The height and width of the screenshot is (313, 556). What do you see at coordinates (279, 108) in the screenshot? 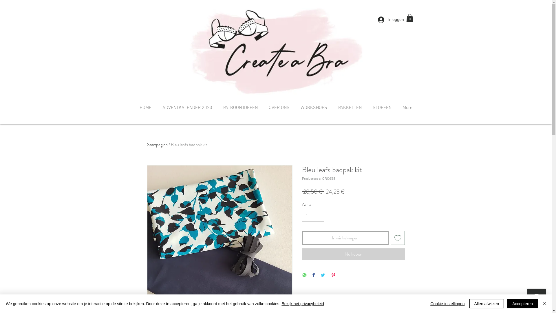
I see `OVER ONS` at bounding box center [279, 108].